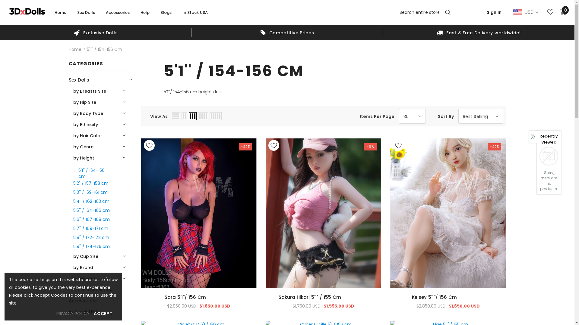  I want to click on PRIVACY POLICY, so click(73, 314).